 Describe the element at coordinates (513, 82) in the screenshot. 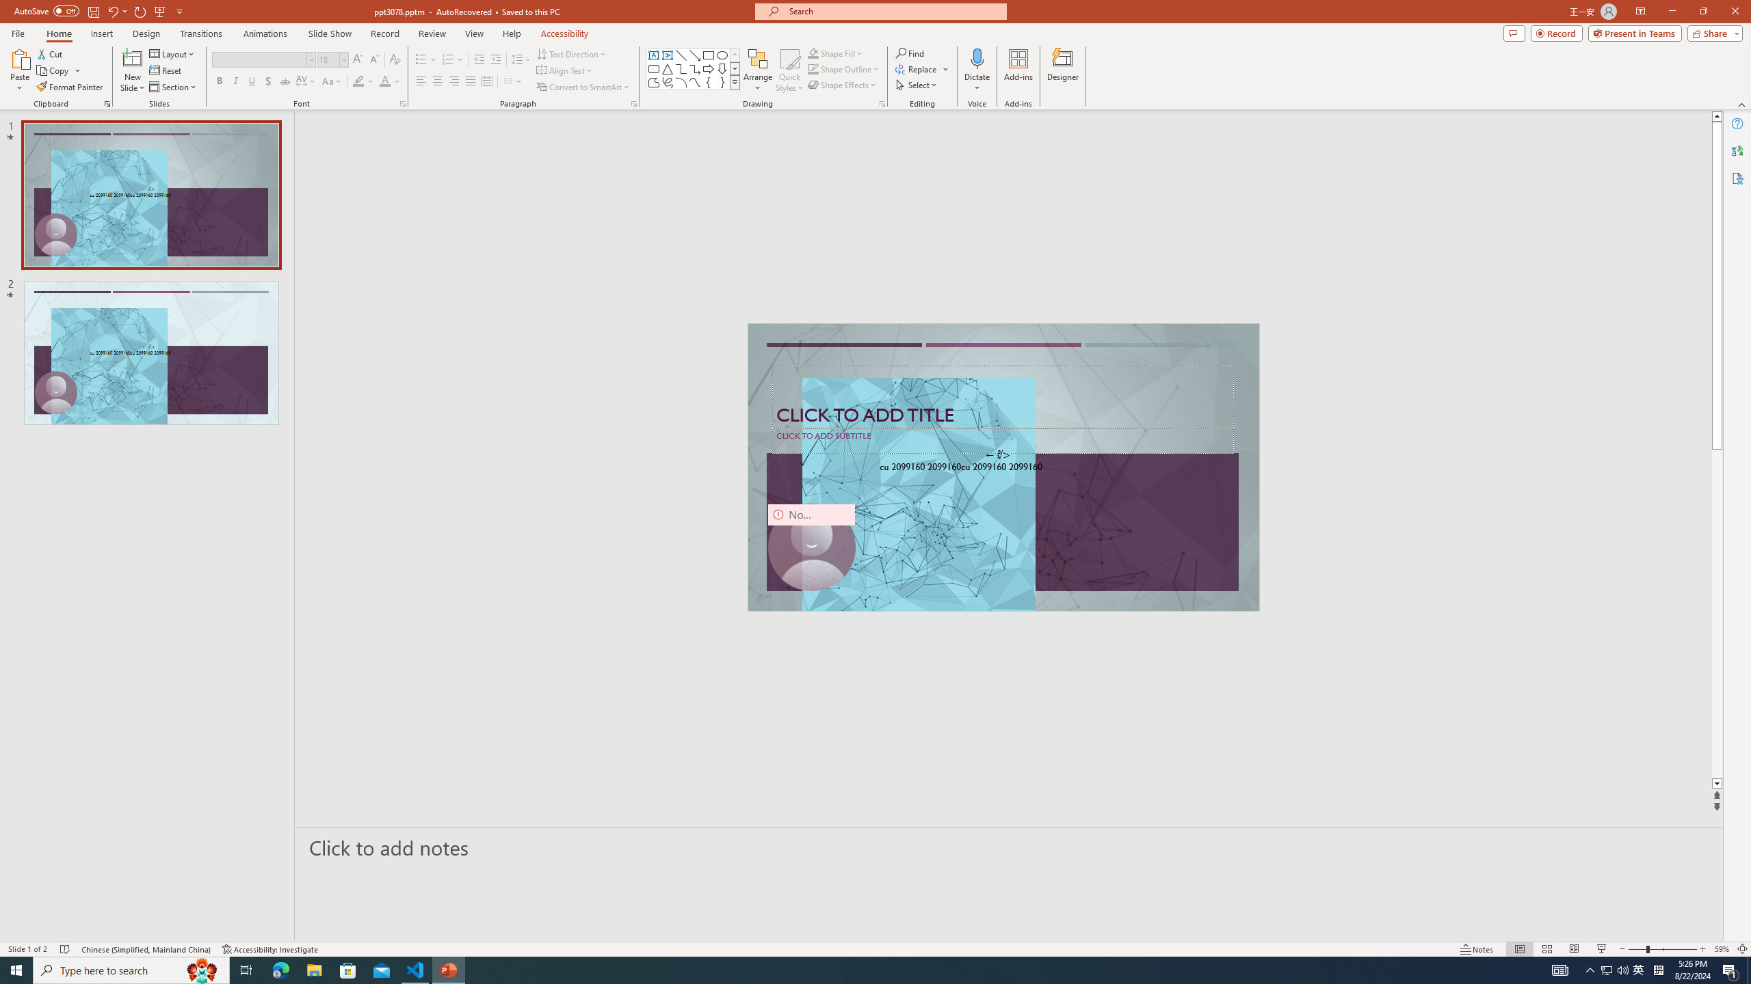

I see `Columns` at that location.